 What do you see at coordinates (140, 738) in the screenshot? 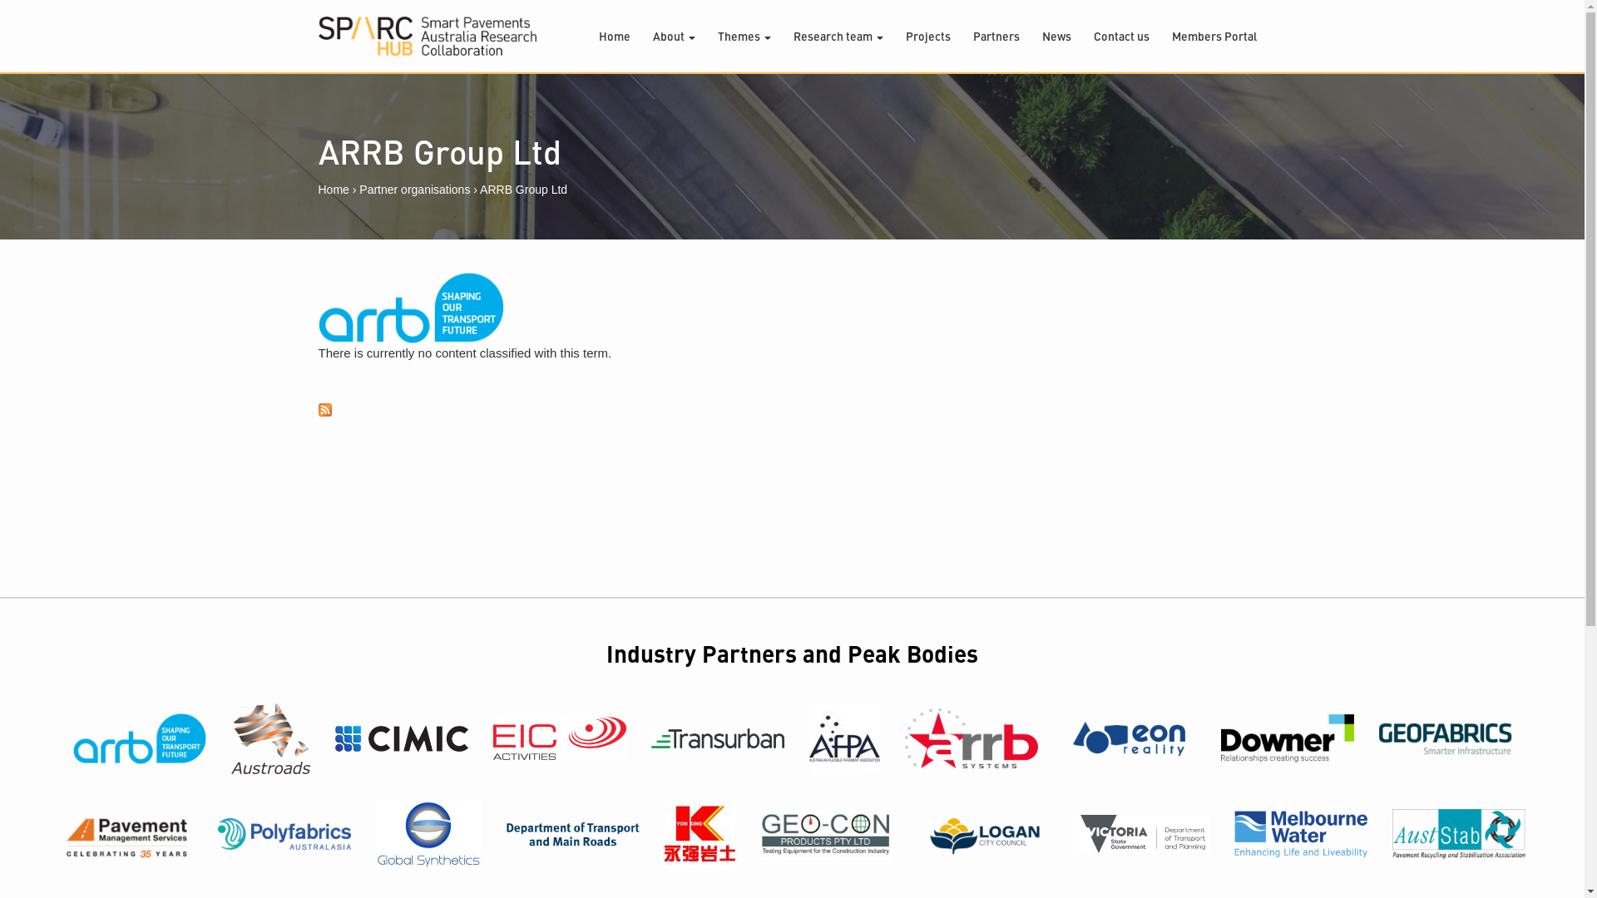
I see `ARRB Group Ltd` at bounding box center [140, 738].